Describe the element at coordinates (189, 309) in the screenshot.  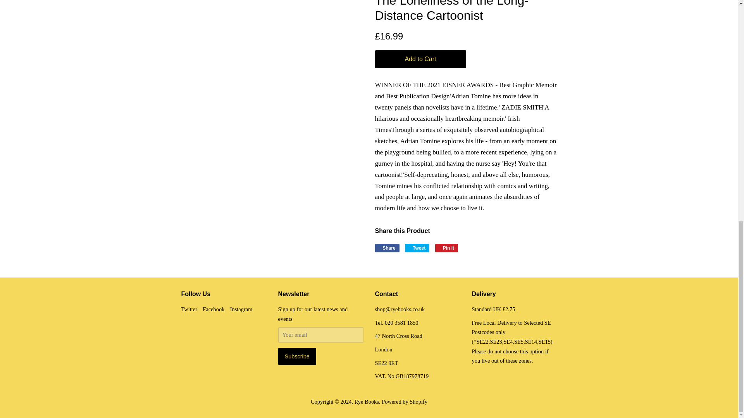
I see `Rye Books on Twitter` at that location.